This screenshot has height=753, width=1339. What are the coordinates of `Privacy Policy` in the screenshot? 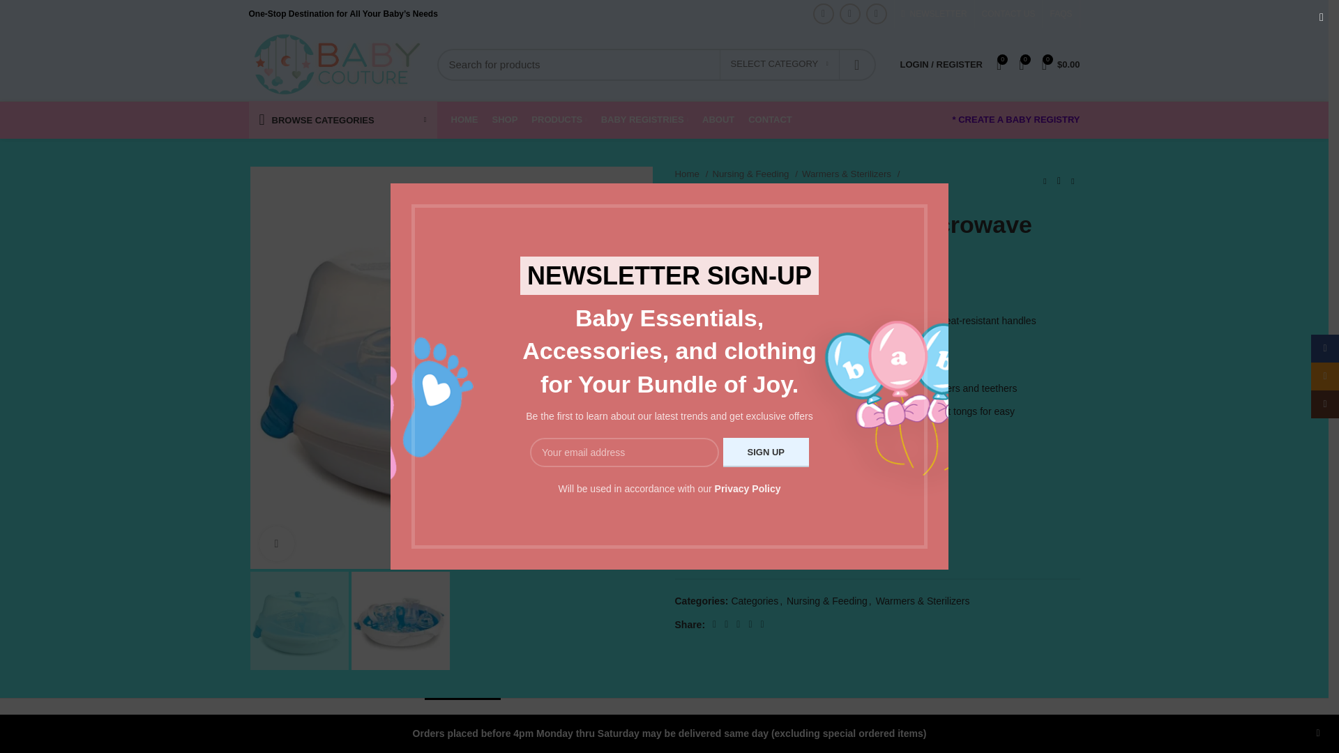 It's located at (748, 488).